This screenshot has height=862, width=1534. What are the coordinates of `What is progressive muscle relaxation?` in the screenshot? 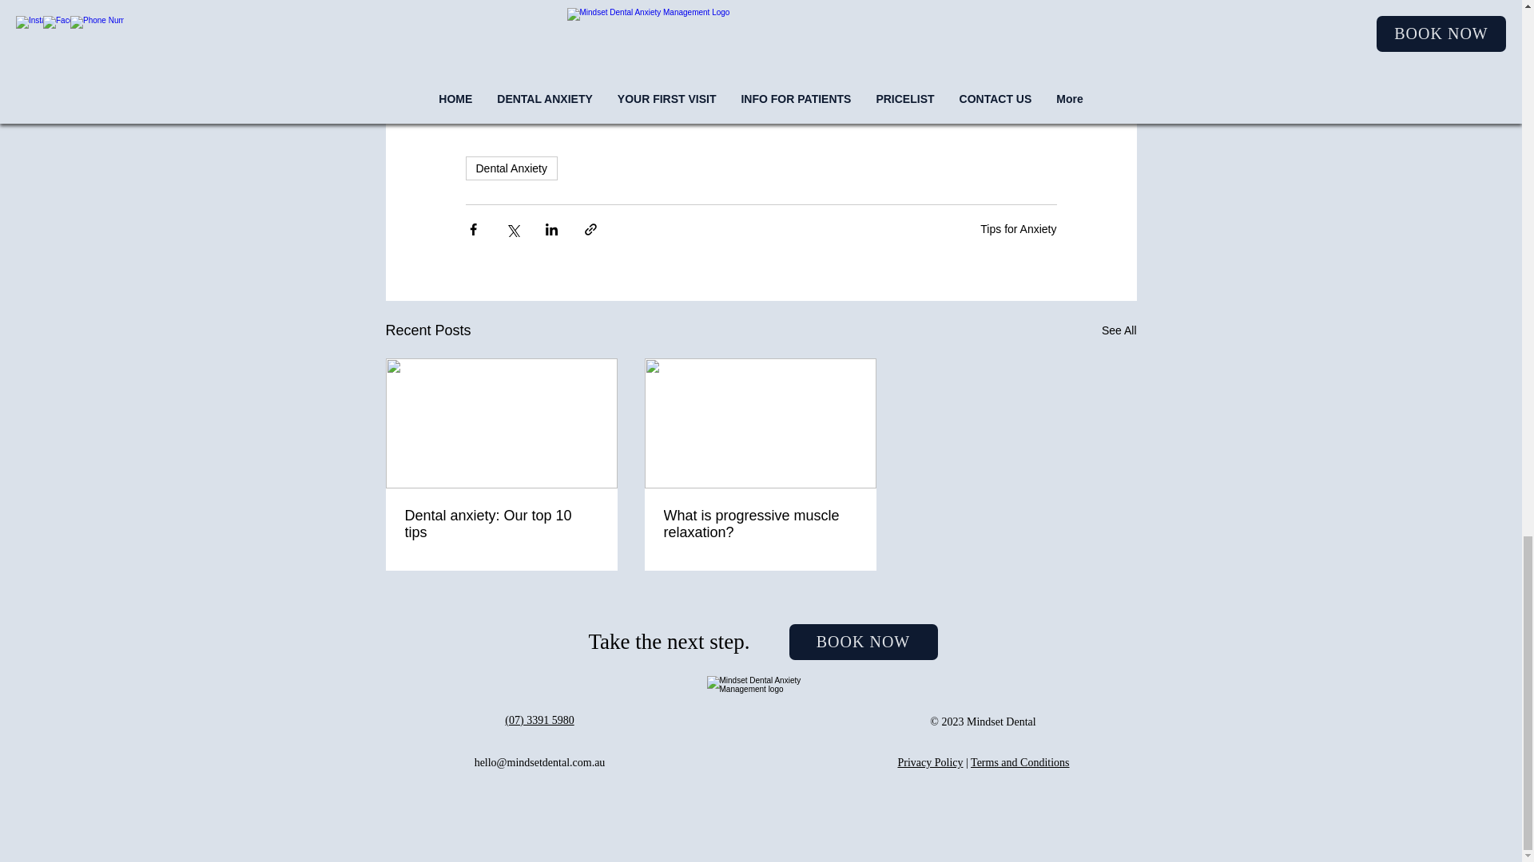 It's located at (759, 524).